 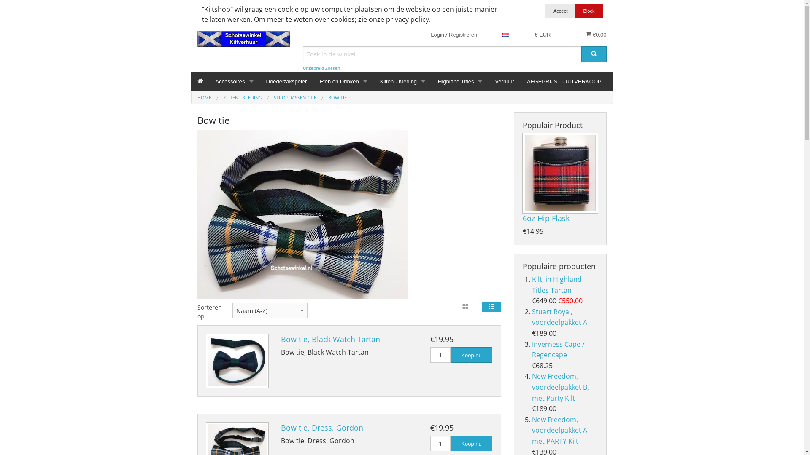 I want to click on Plaid - Blanket, so click(x=235, y=206).